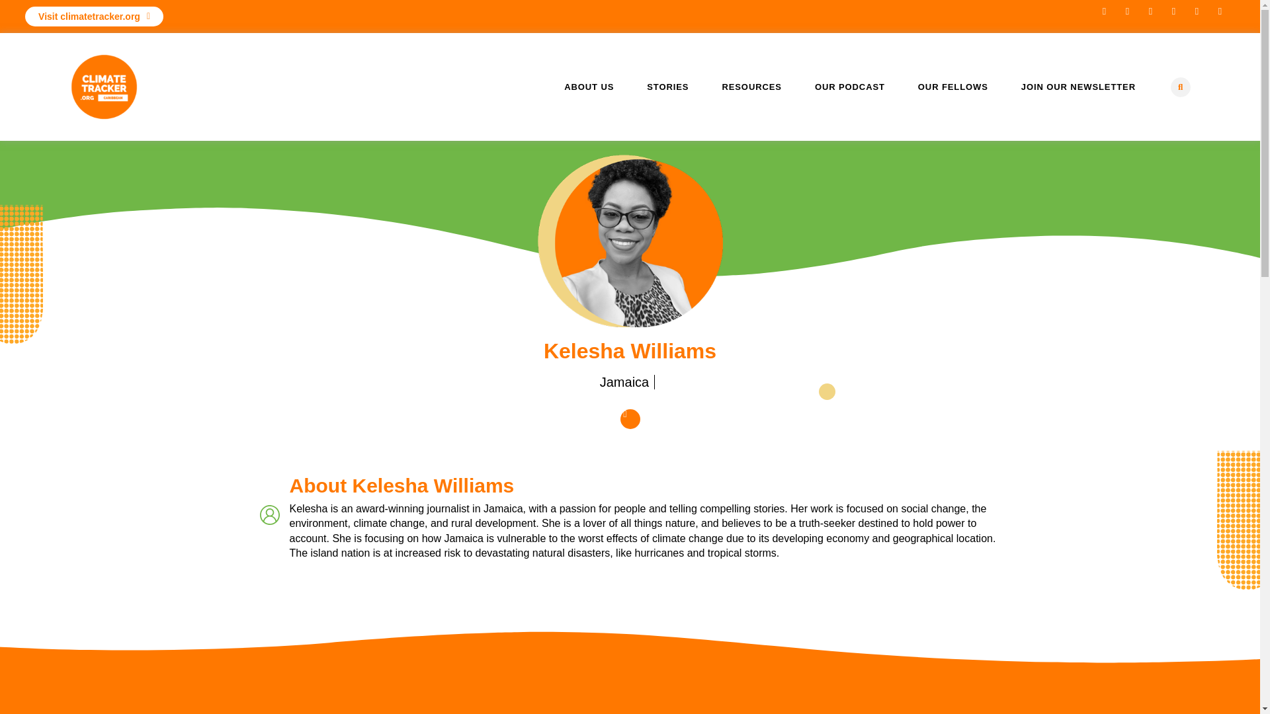 The image size is (1270, 714). What do you see at coordinates (849, 87) in the screenshot?
I see `OUR PODCAST` at bounding box center [849, 87].